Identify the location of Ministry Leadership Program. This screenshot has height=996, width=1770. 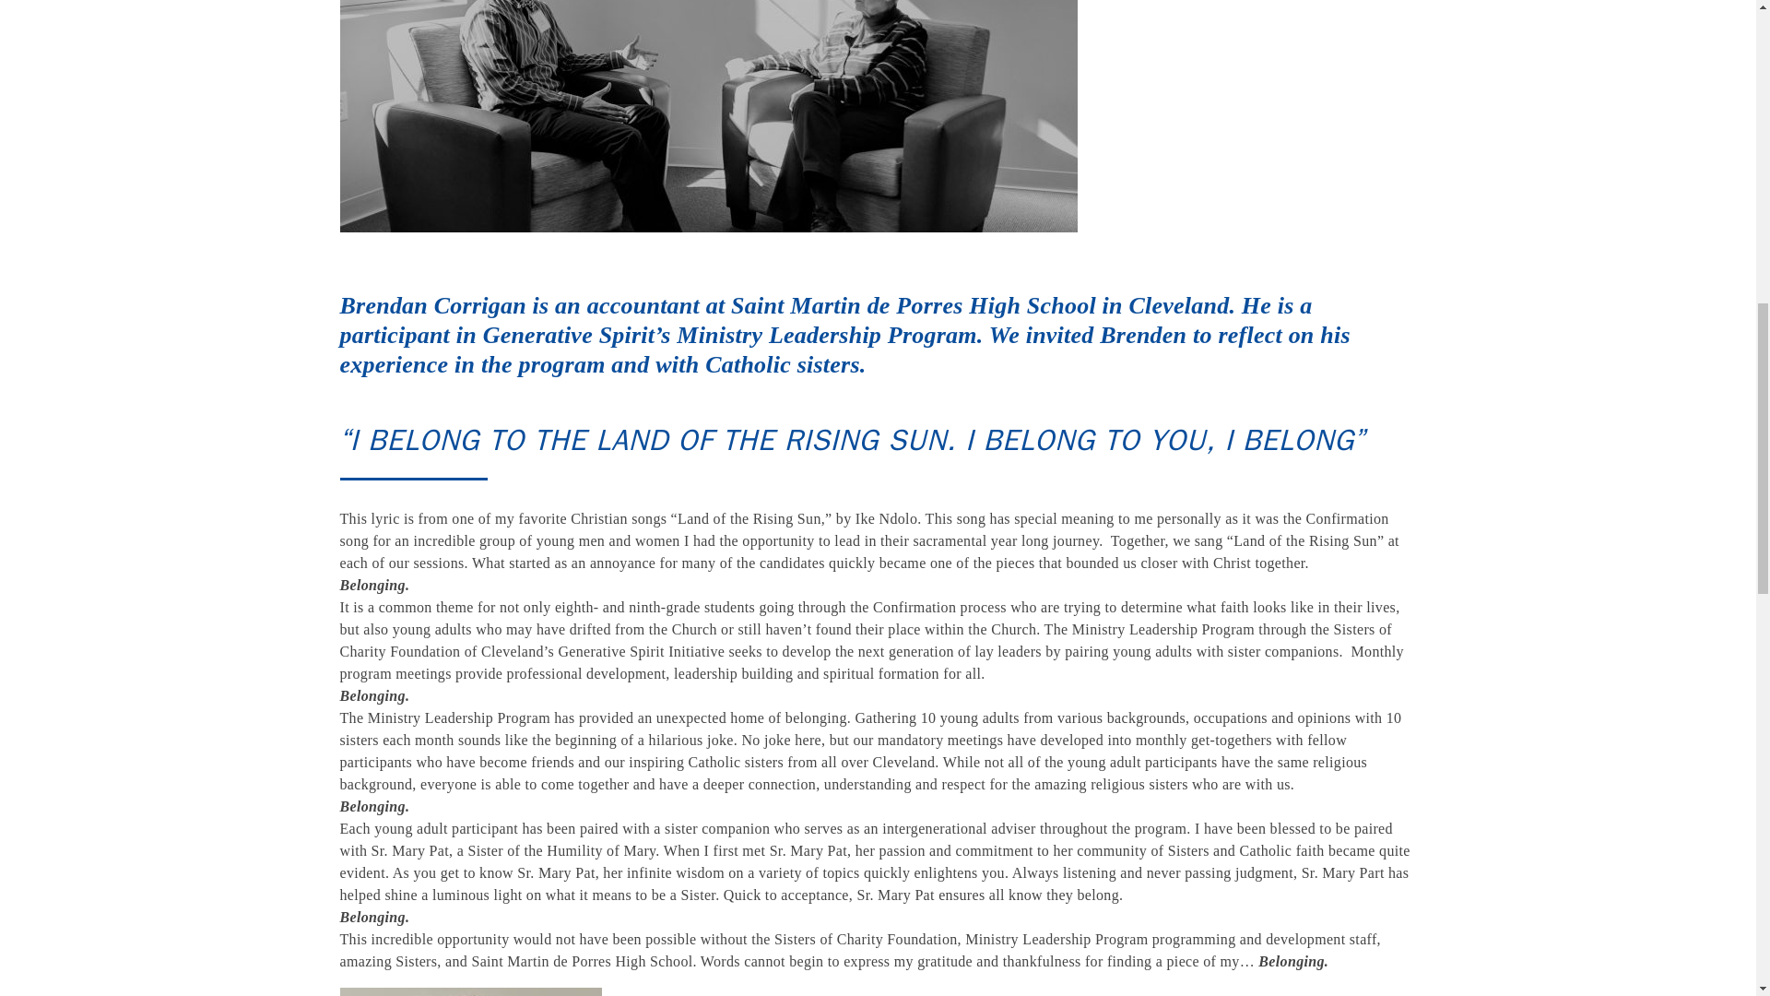
(826, 335).